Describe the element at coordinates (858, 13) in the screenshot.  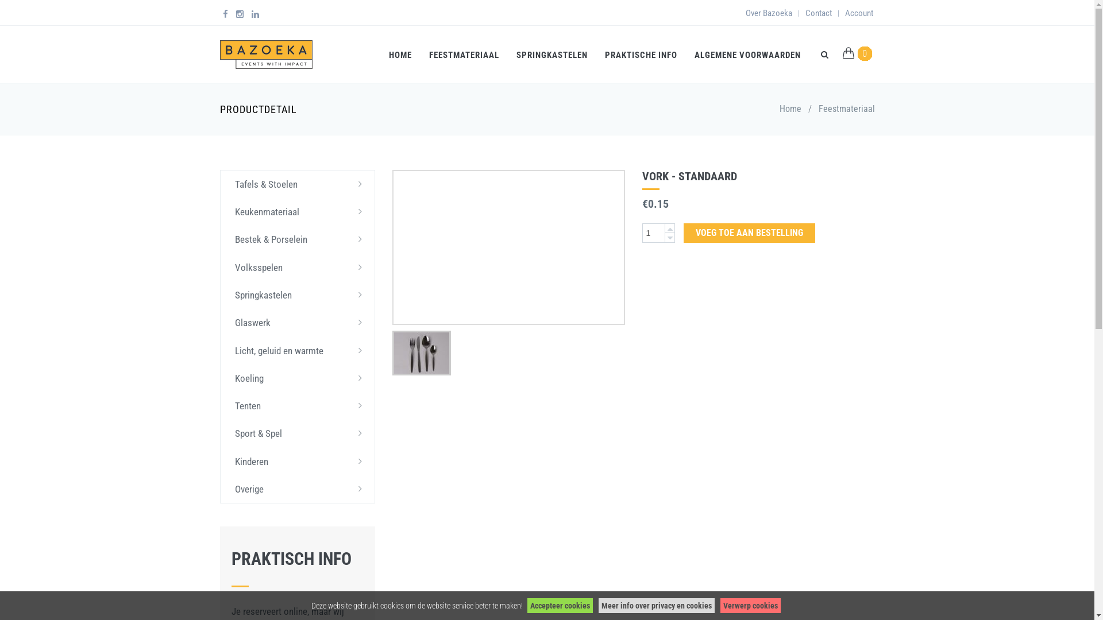
I see `Account` at that location.